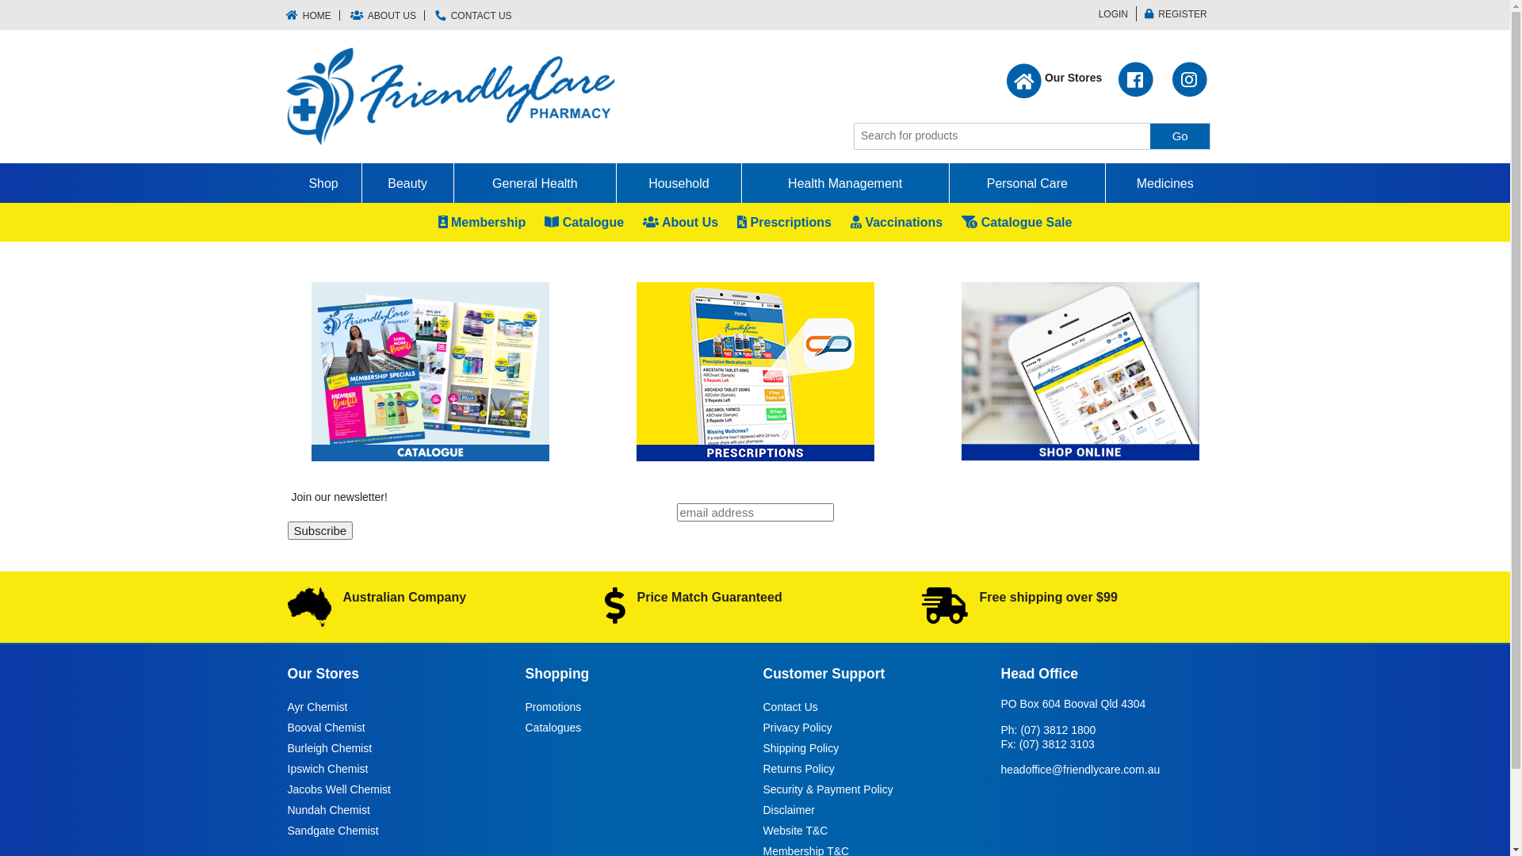 The width and height of the screenshot is (1522, 856). Describe the element at coordinates (798, 769) in the screenshot. I see `Returns Policy` at that location.